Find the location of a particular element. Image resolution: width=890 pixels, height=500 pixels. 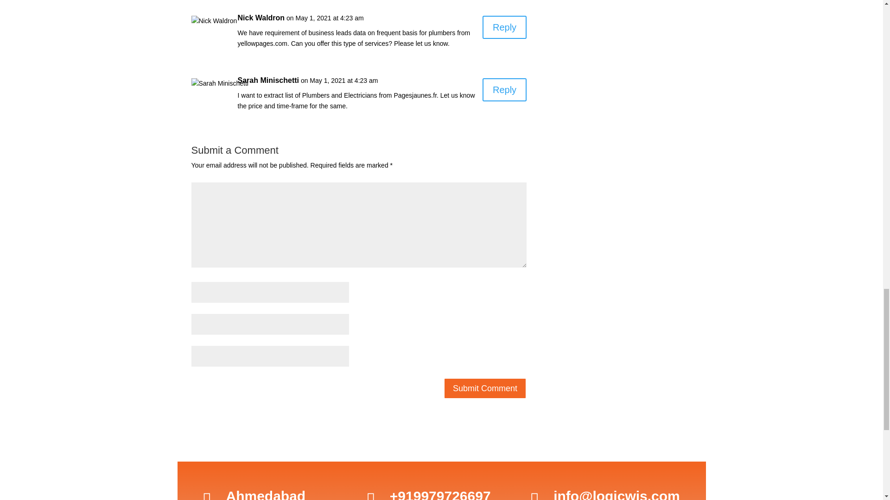

Submit Comment is located at coordinates (485, 388).